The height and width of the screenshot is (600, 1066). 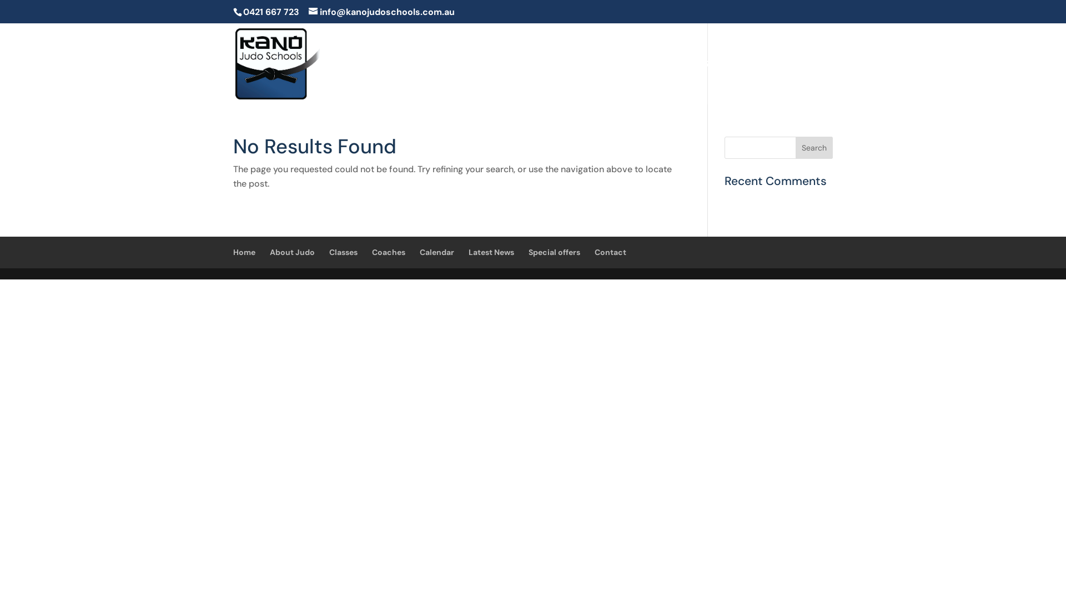 What do you see at coordinates (554, 252) in the screenshot?
I see `Special offers` at bounding box center [554, 252].